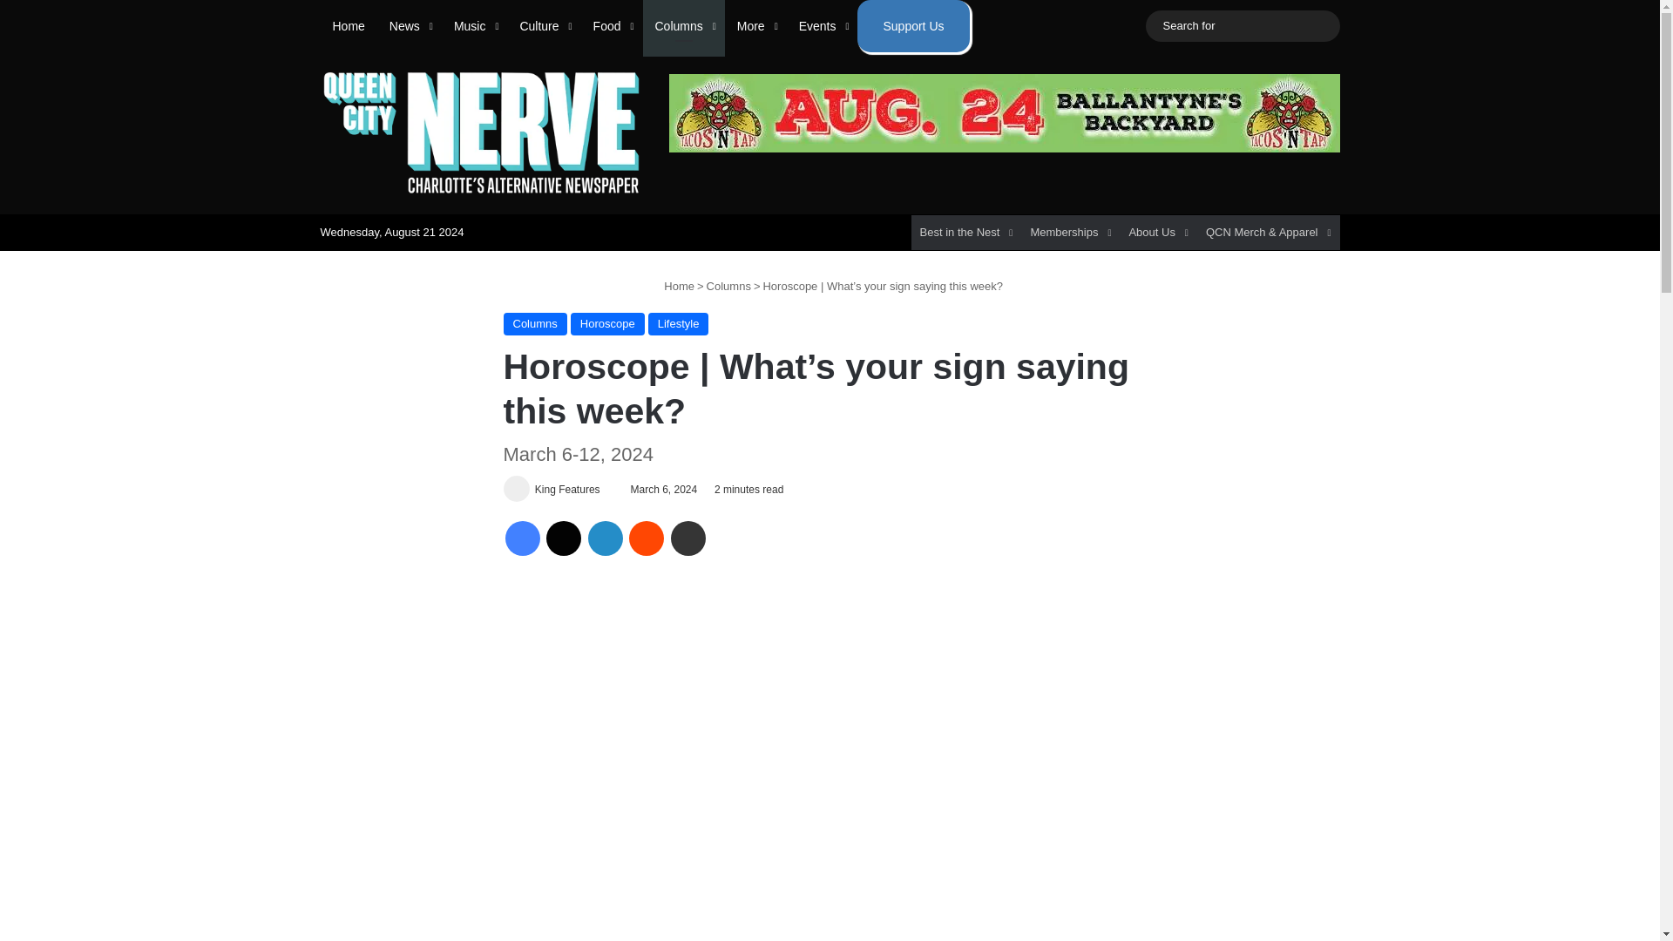  What do you see at coordinates (410, 26) in the screenshot?
I see `News` at bounding box center [410, 26].